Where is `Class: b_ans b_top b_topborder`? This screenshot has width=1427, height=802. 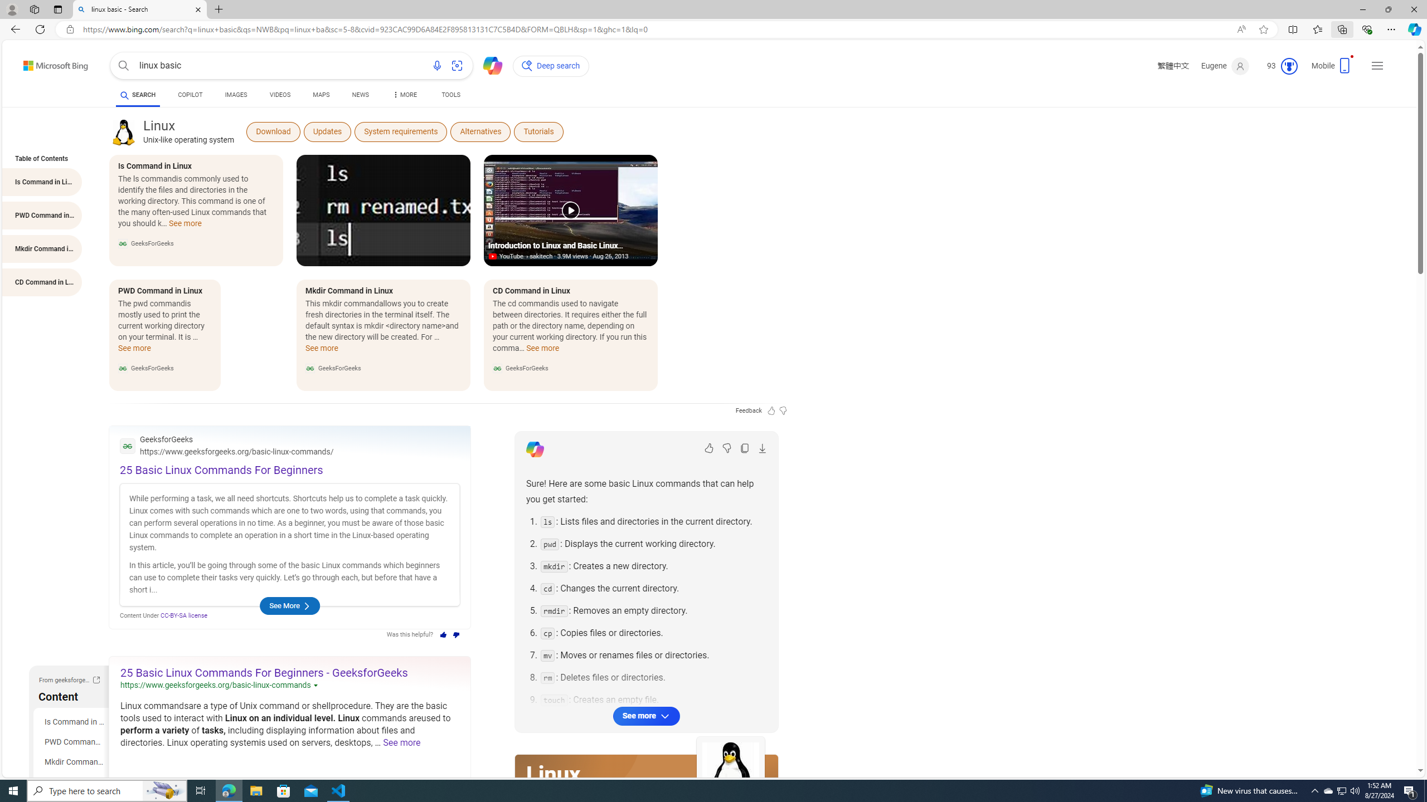
Class: b_ans b_top b_topborder is located at coordinates (290, 527).